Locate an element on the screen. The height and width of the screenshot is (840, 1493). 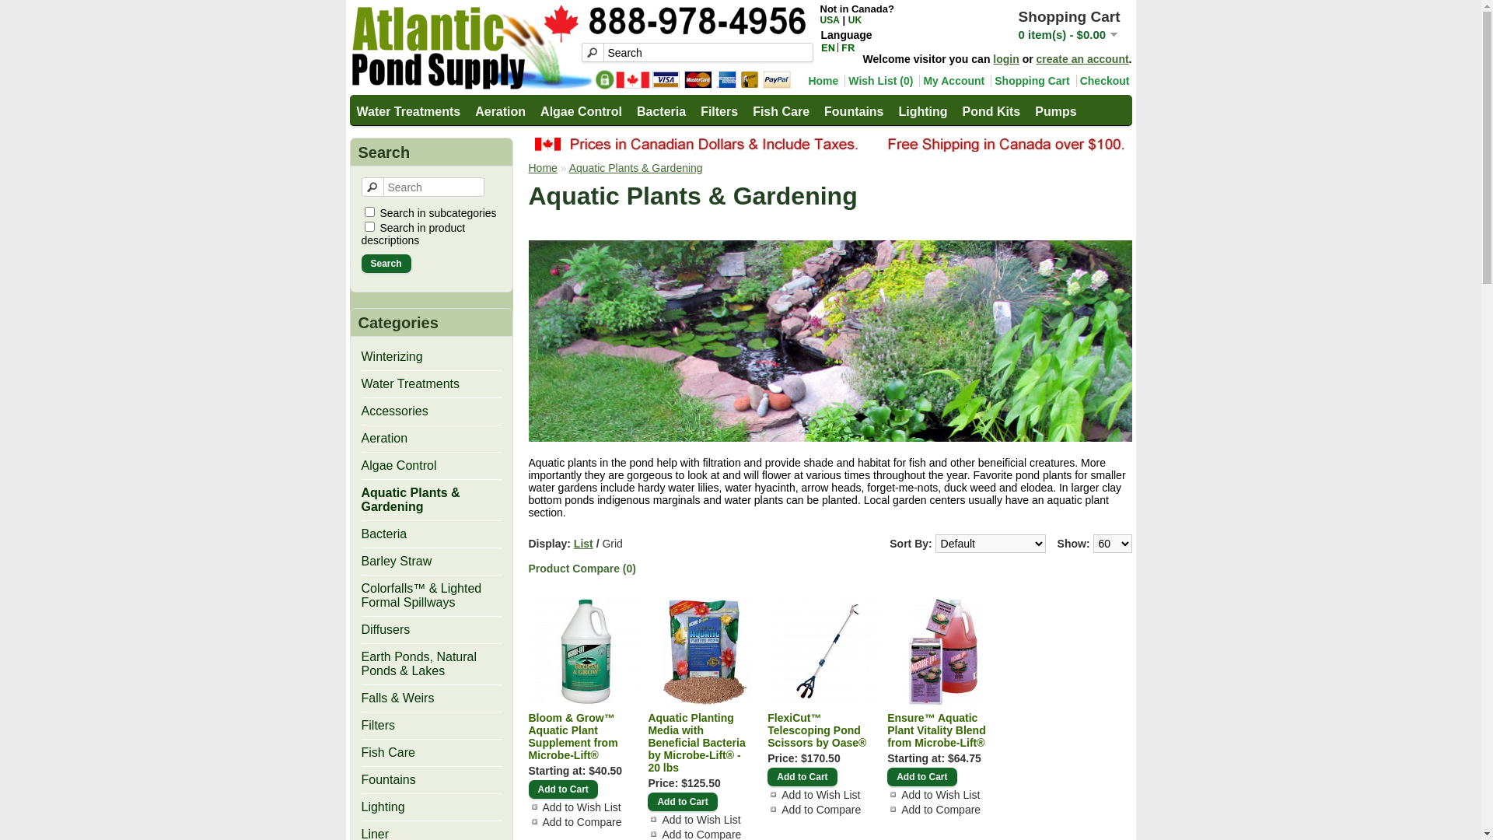
Fish Care is located at coordinates (387, 753).